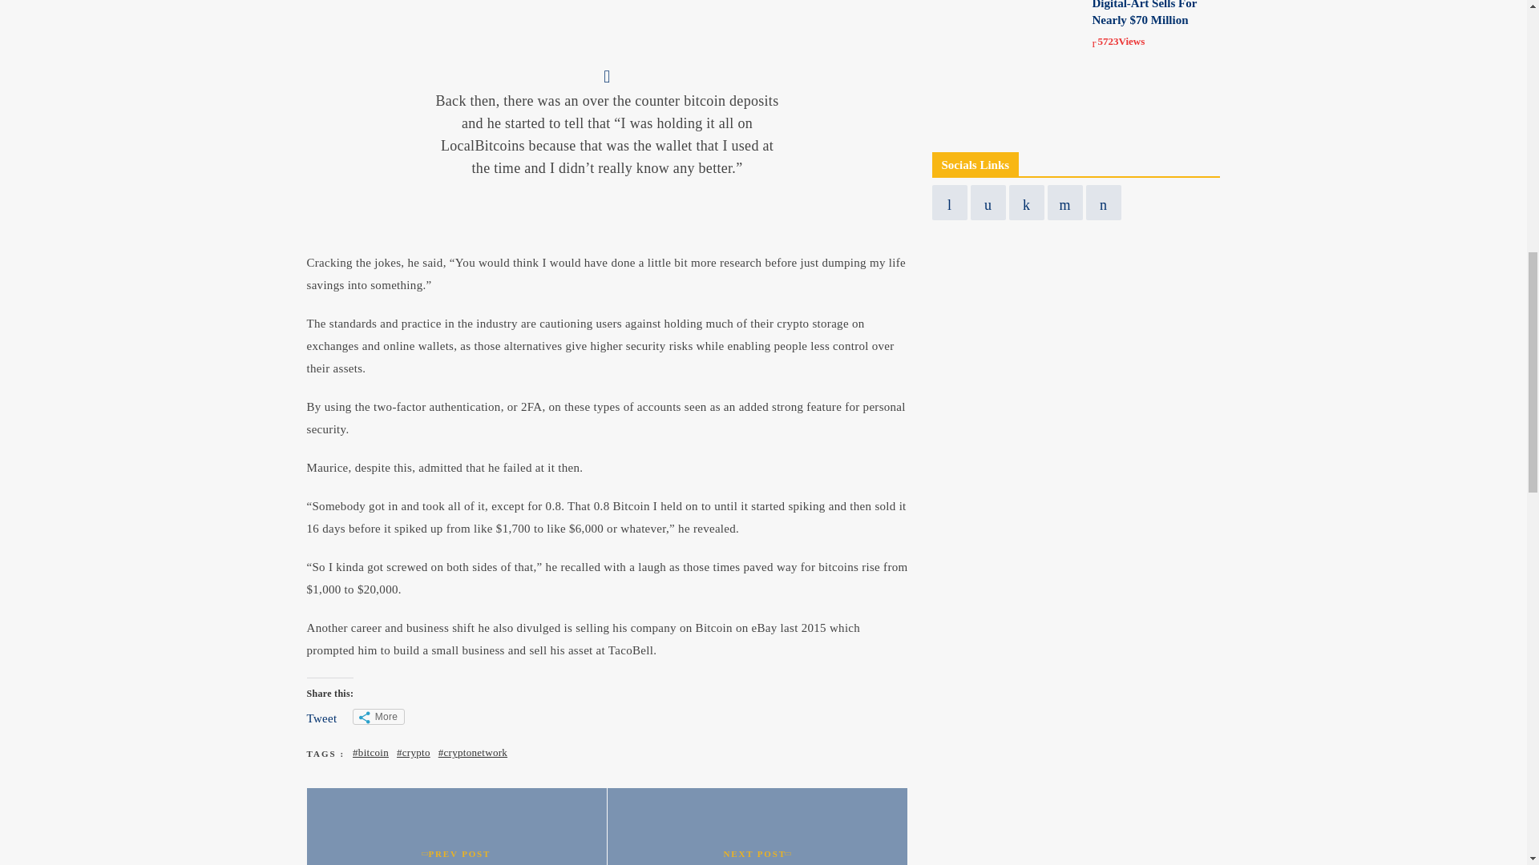 The width and height of the screenshot is (1539, 865). What do you see at coordinates (948, 203) in the screenshot?
I see `Facebook` at bounding box center [948, 203].